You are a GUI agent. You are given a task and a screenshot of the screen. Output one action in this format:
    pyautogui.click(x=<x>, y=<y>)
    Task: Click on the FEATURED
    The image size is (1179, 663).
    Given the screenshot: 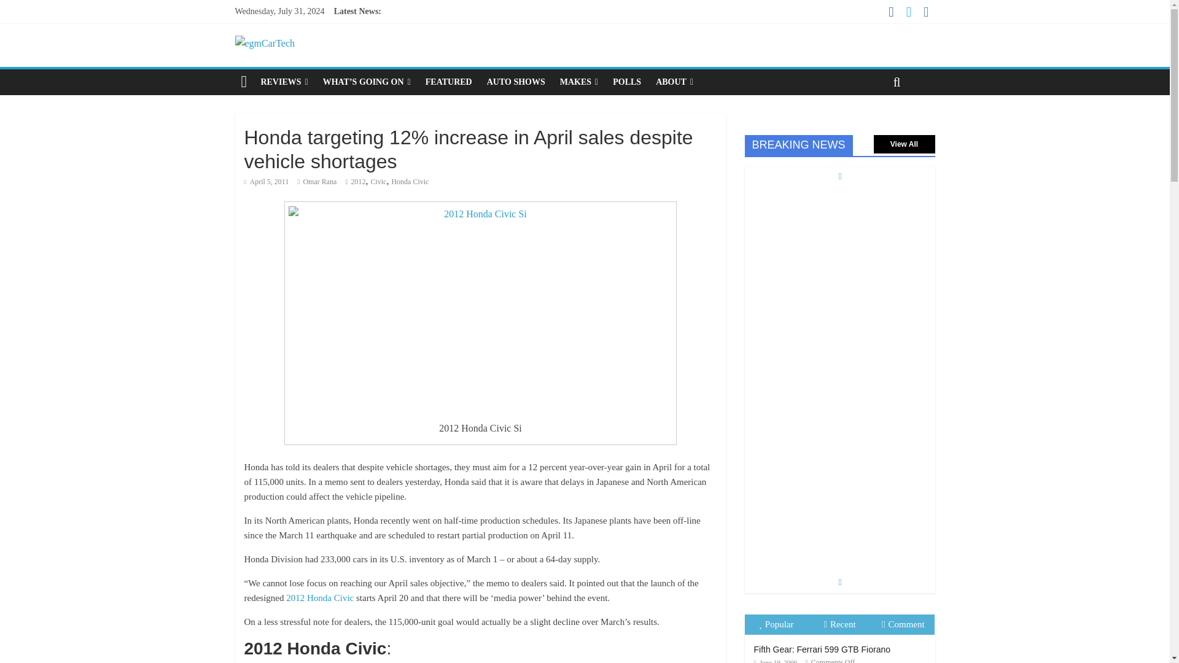 What is the action you would take?
    pyautogui.click(x=449, y=82)
    